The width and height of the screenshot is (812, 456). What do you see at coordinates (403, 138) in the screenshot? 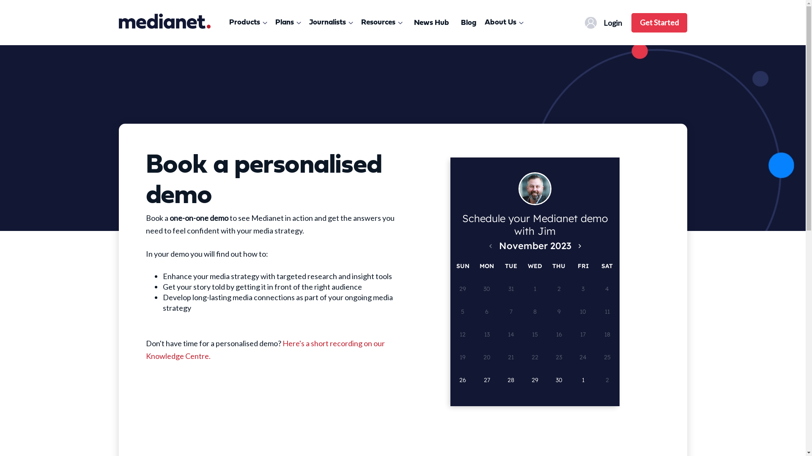
I see `Book a medianet demo` at bounding box center [403, 138].